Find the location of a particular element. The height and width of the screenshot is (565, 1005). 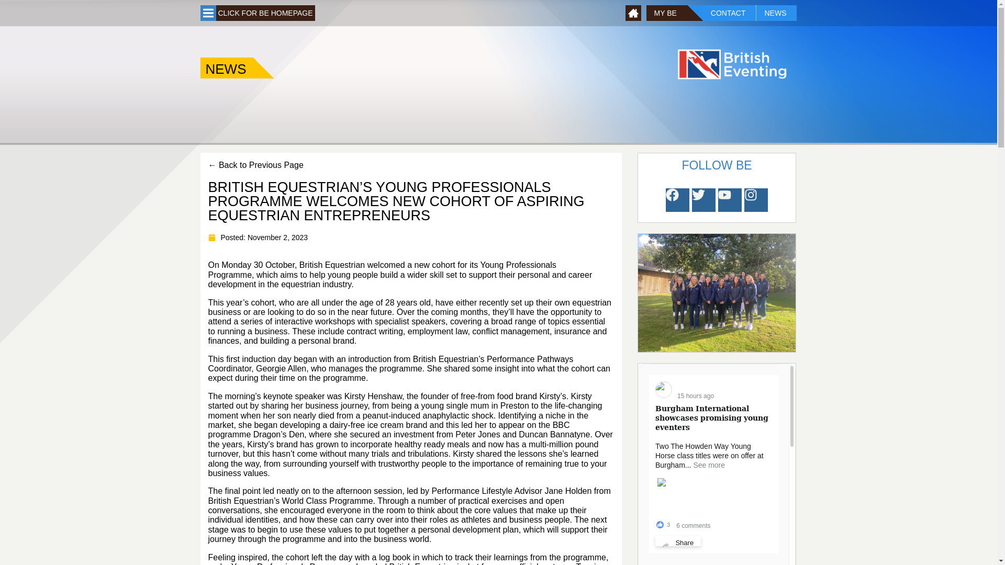

Like: 3 is located at coordinates (660, 524).